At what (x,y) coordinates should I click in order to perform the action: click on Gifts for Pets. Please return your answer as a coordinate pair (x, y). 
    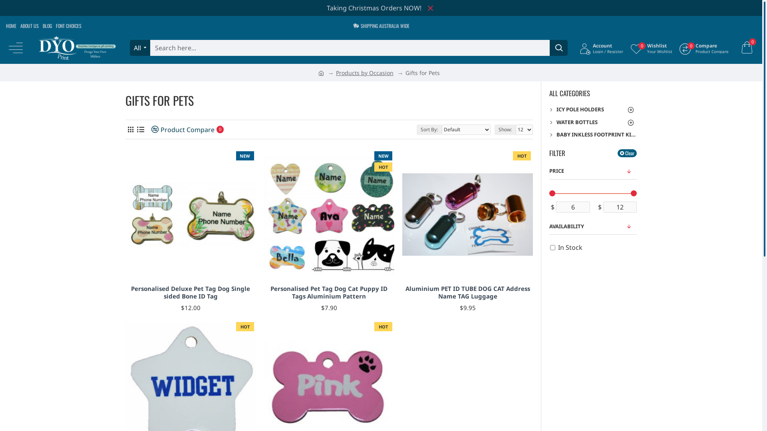
    Looking at the image, I should click on (423, 73).